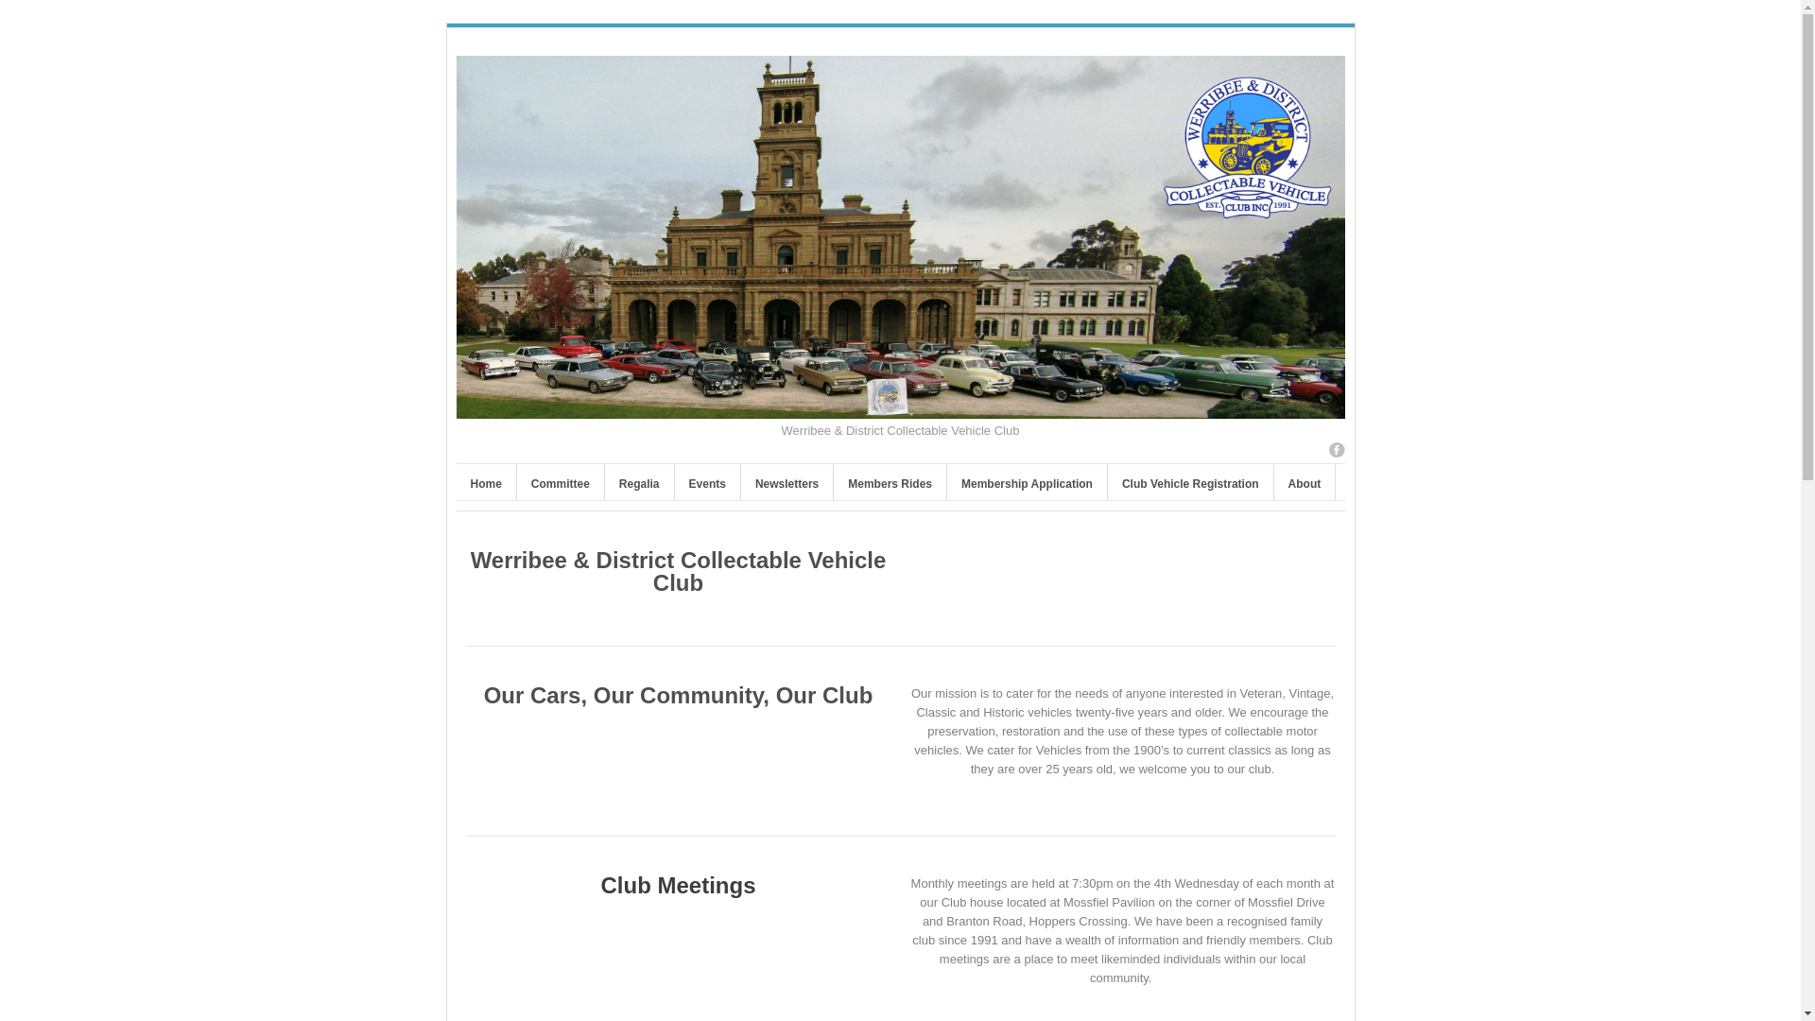  What do you see at coordinates (890, 486) in the screenshot?
I see `Members Rides` at bounding box center [890, 486].